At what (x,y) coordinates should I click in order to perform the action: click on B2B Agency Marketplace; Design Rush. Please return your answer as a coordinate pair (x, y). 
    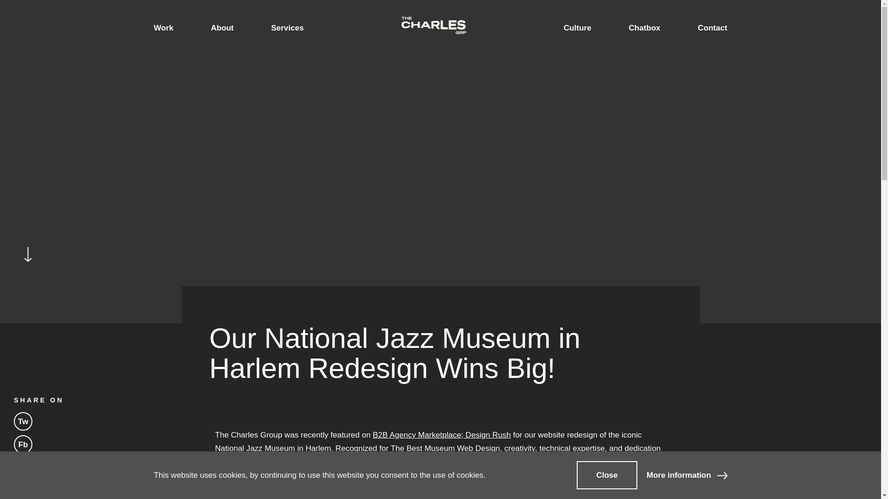
    Looking at the image, I should click on (442, 435).